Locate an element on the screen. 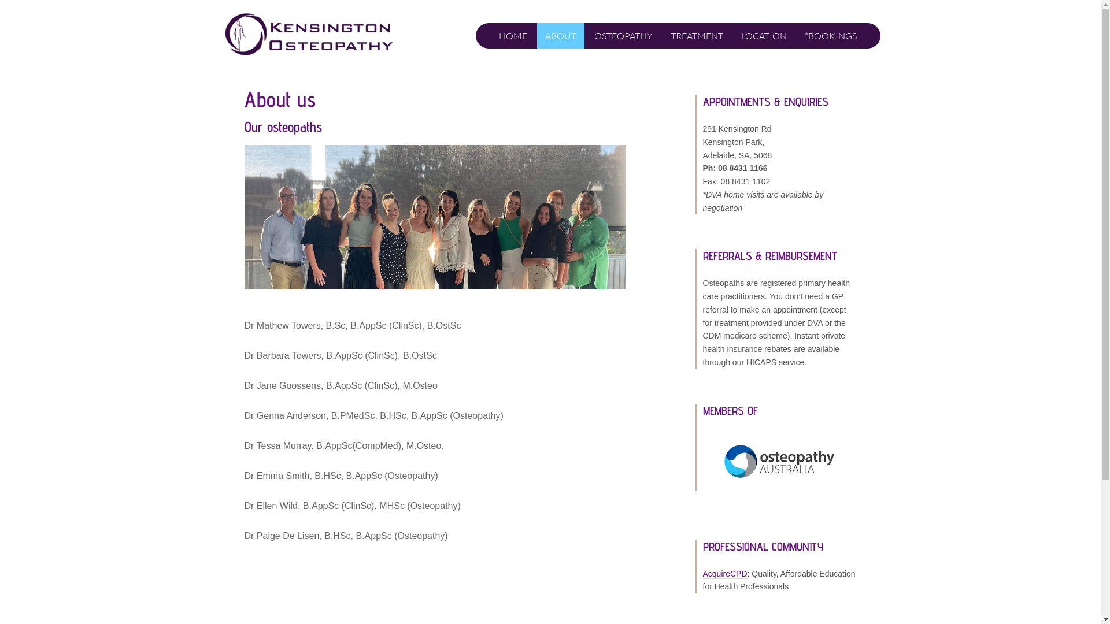 This screenshot has width=1110, height=624. LOCATION is located at coordinates (764, 36).